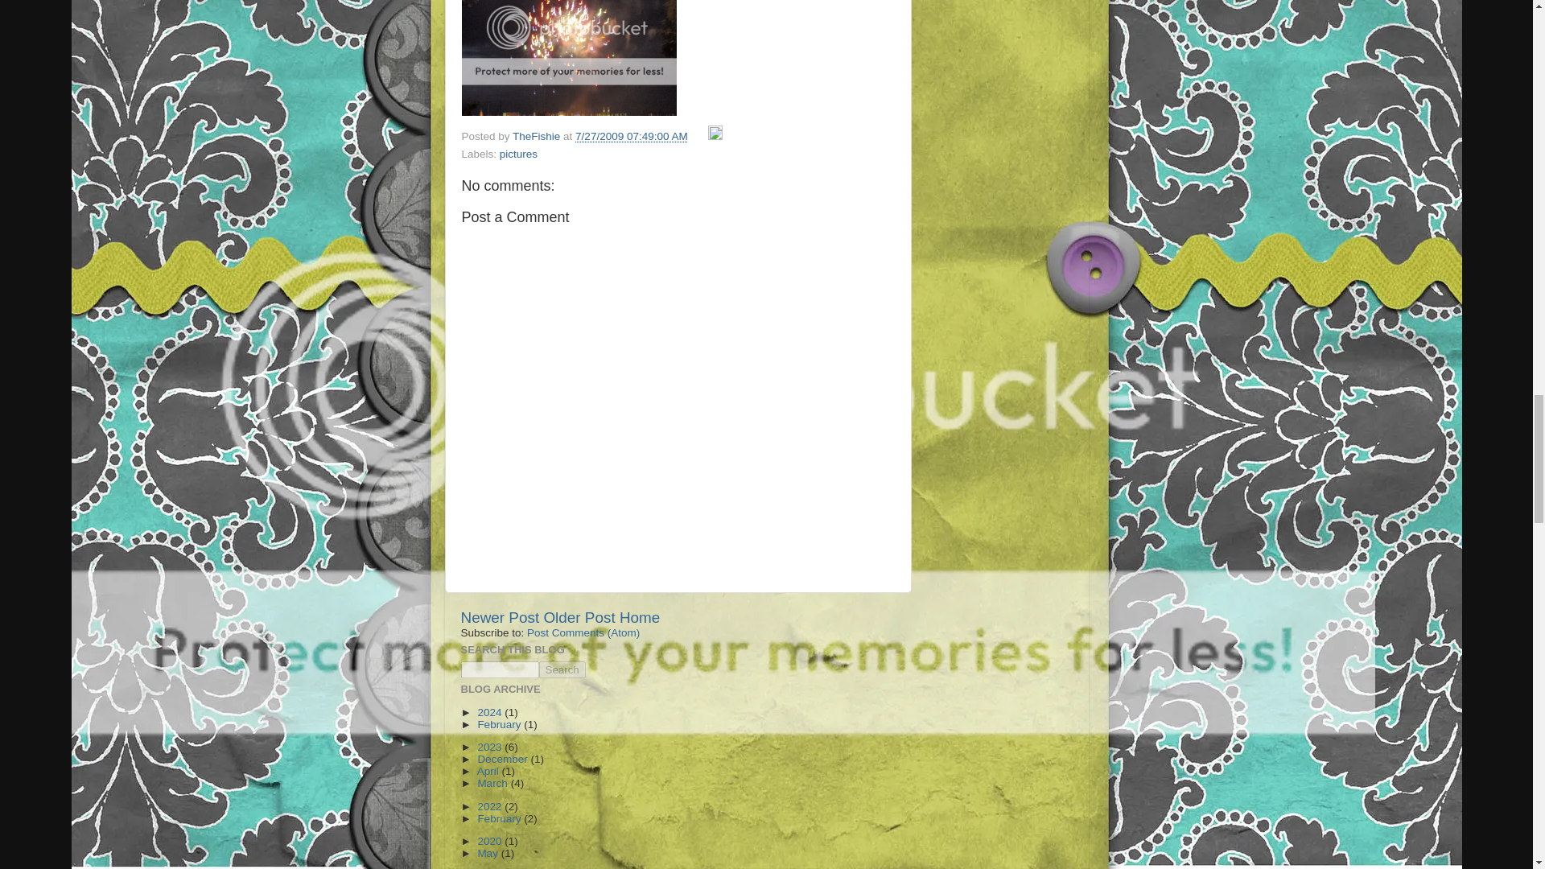 This screenshot has height=869, width=1545. Describe the element at coordinates (499, 669) in the screenshot. I see `search` at that location.